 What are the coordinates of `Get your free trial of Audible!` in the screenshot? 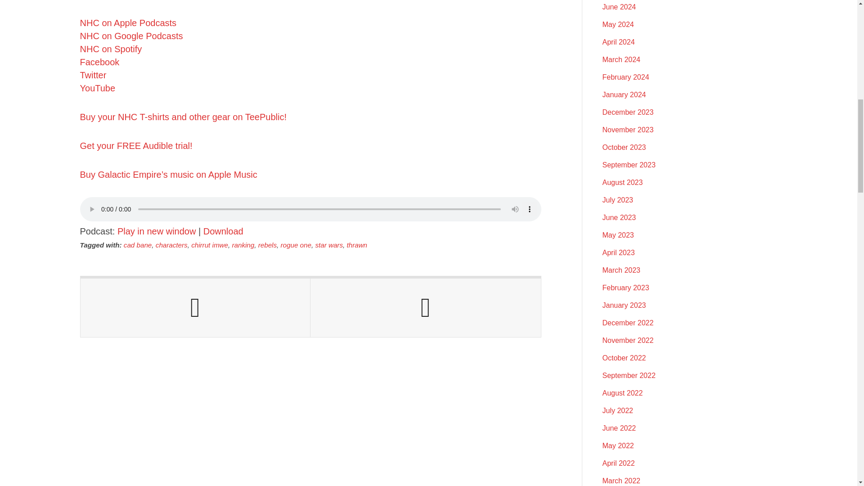 It's located at (136, 146).